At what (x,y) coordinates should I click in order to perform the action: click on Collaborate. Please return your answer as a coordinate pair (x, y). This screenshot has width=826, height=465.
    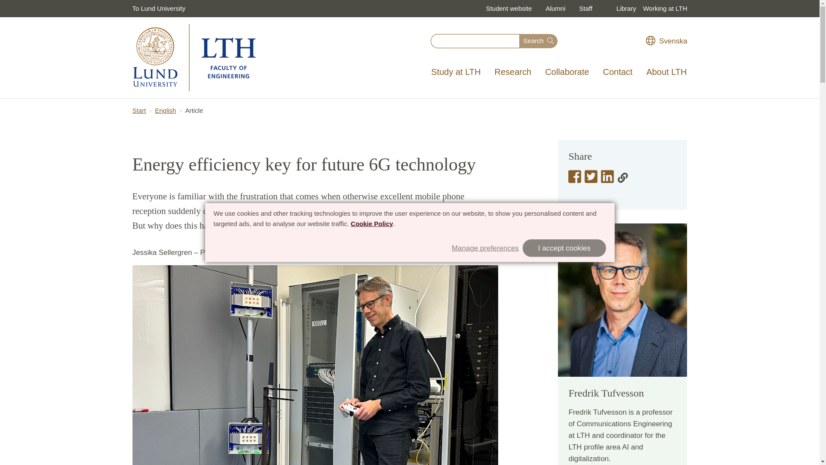
    Looking at the image, I should click on (567, 72).